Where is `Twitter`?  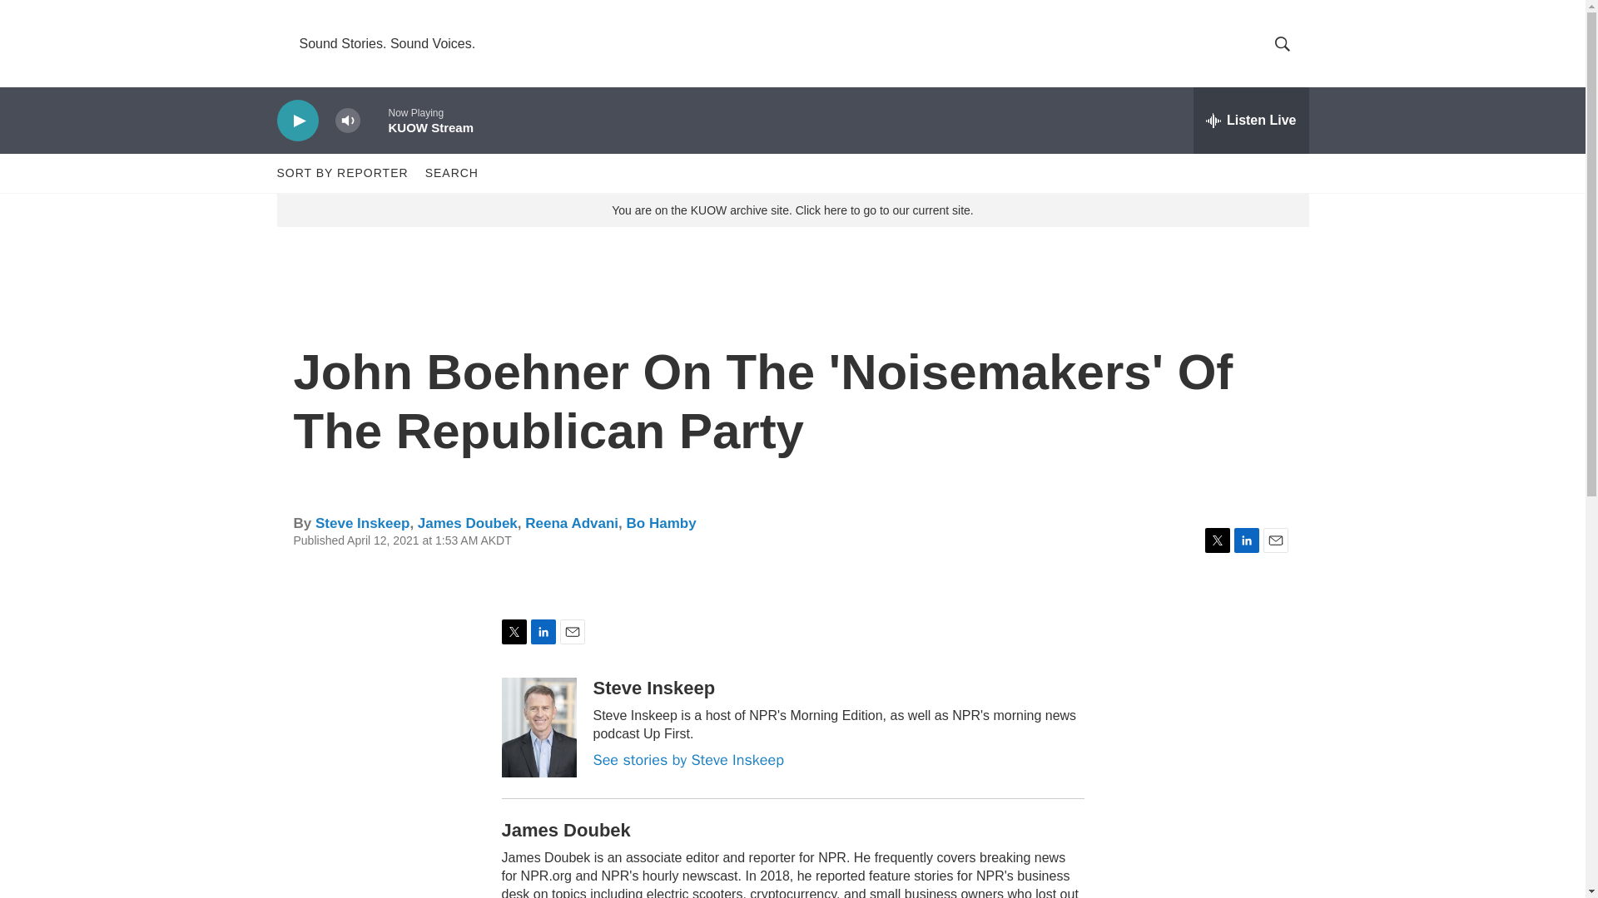
Twitter is located at coordinates (1217, 540).